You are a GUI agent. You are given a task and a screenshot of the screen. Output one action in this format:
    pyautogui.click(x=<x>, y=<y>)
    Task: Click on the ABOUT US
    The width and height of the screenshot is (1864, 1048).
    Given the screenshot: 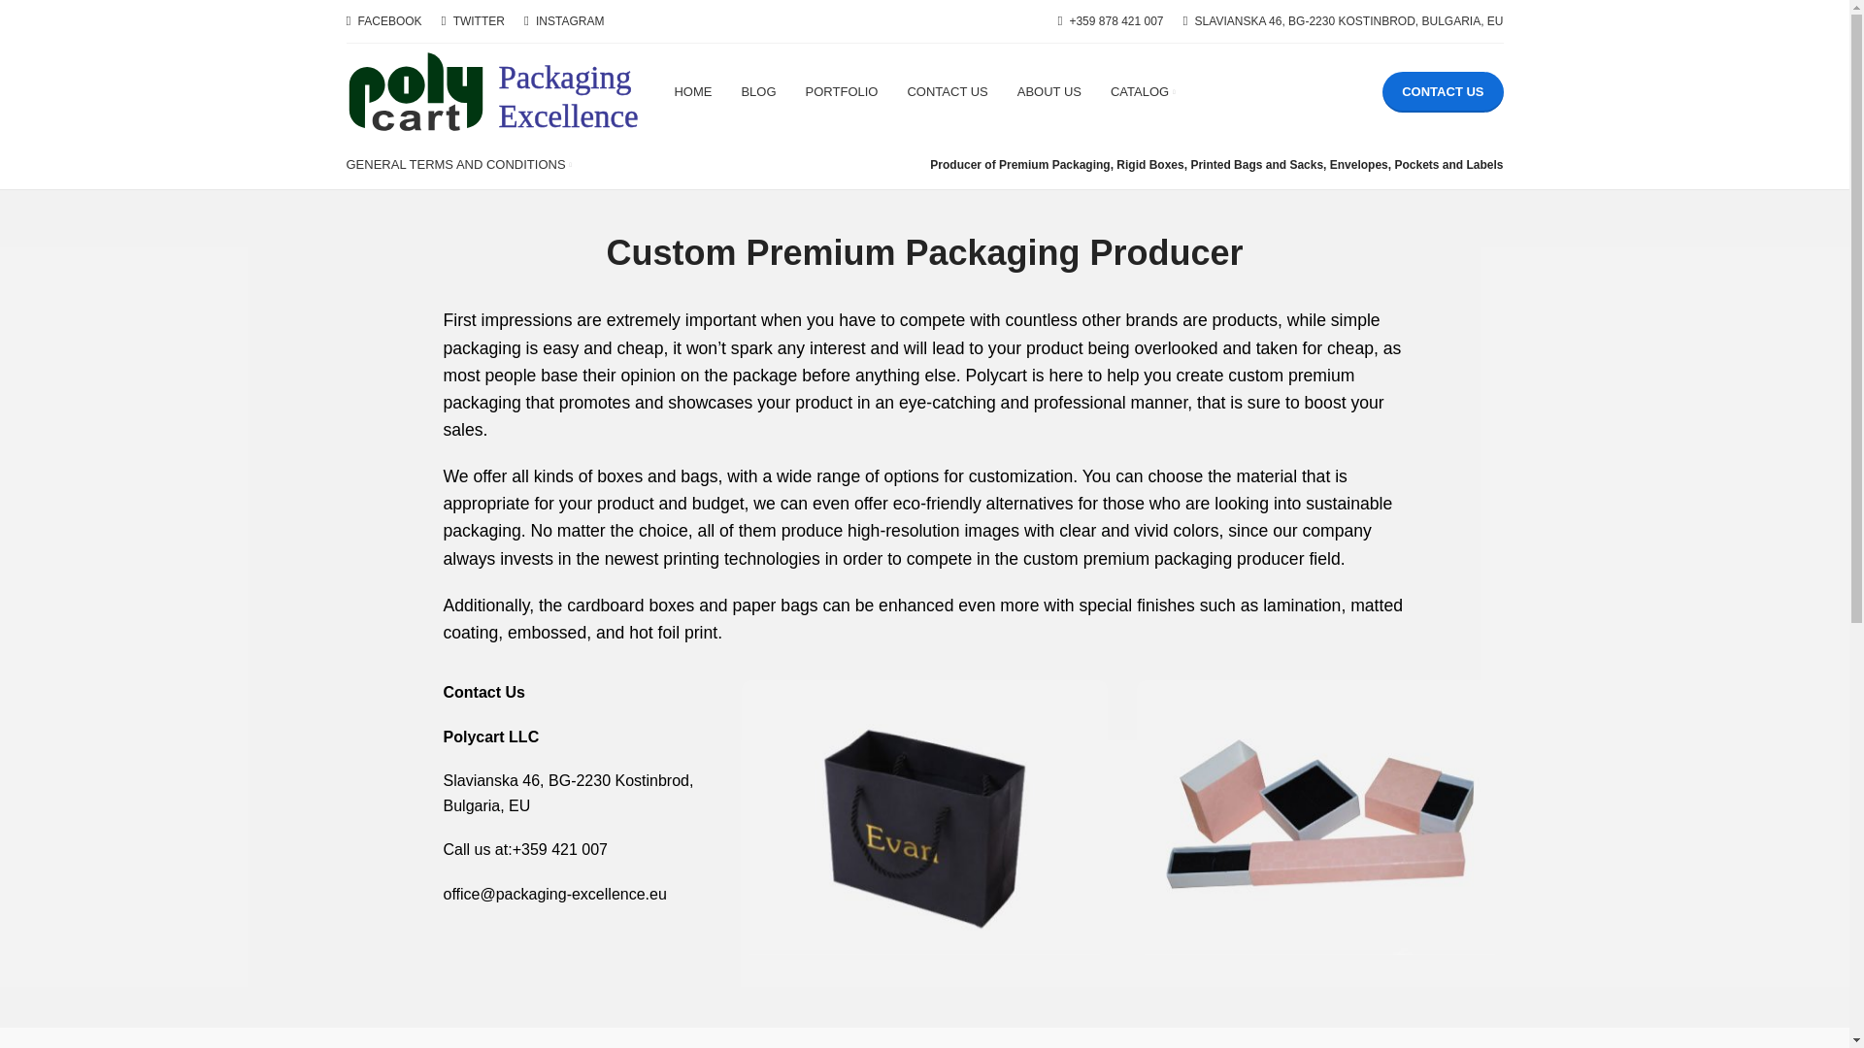 What is the action you would take?
    pyautogui.click(x=1048, y=91)
    